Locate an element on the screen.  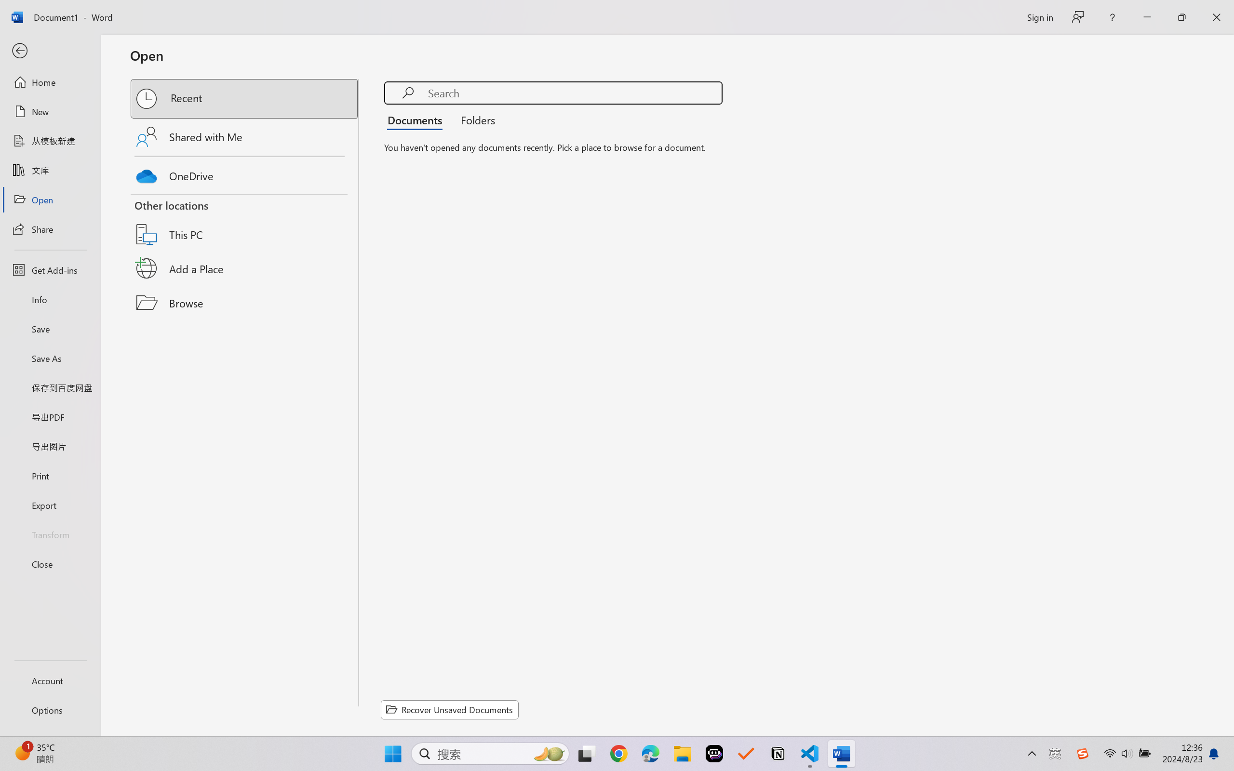
Documents is located at coordinates (417, 120).